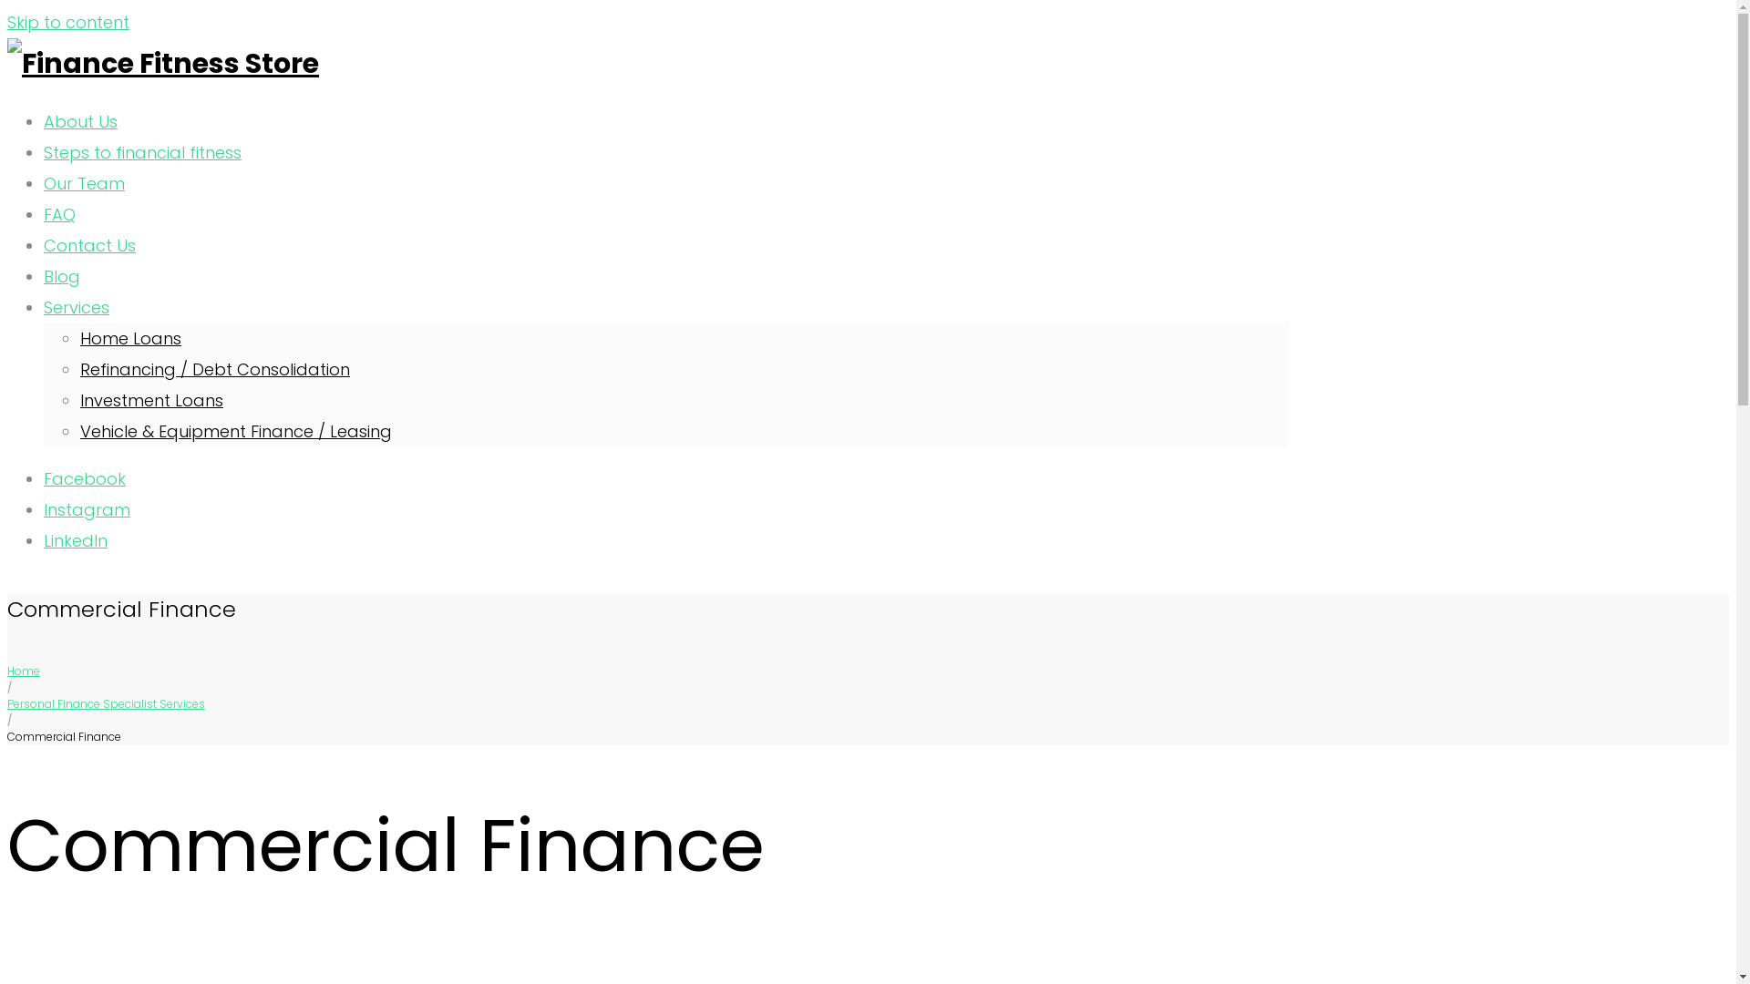  What do you see at coordinates (89, 246) in the screenshot?
I see `Contact Us` at bounding box center [89, 246].